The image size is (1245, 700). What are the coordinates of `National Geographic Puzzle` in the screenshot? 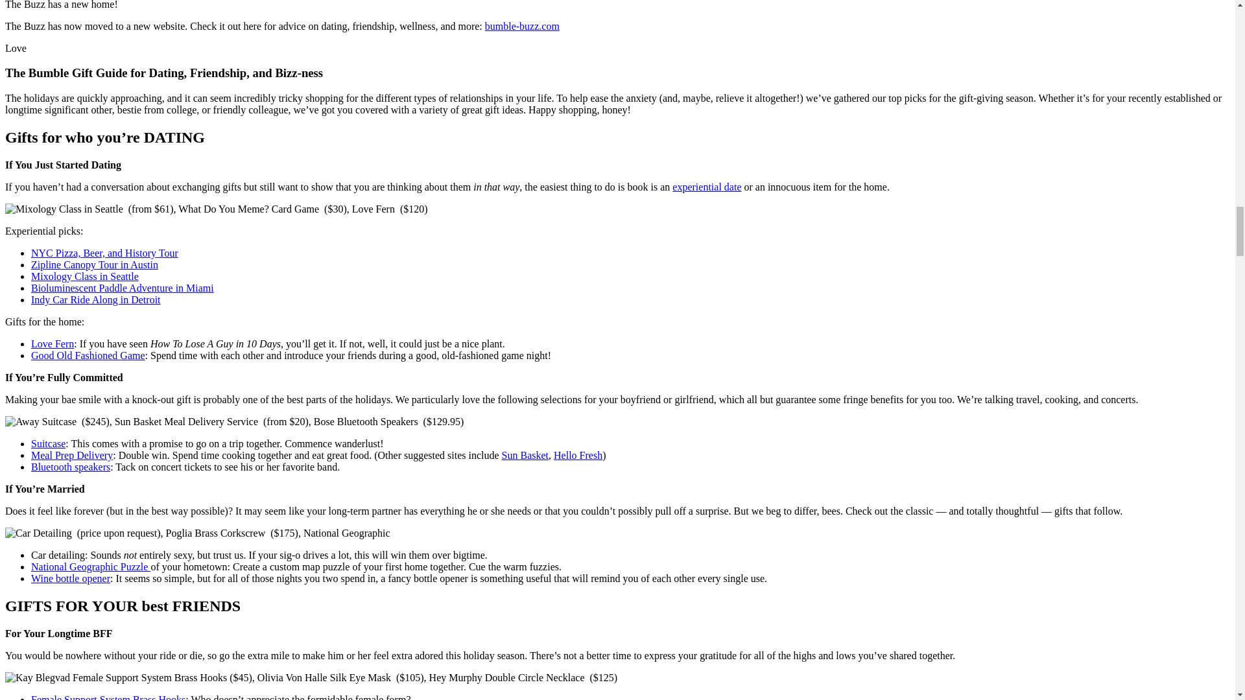 It's located at (91, 566).